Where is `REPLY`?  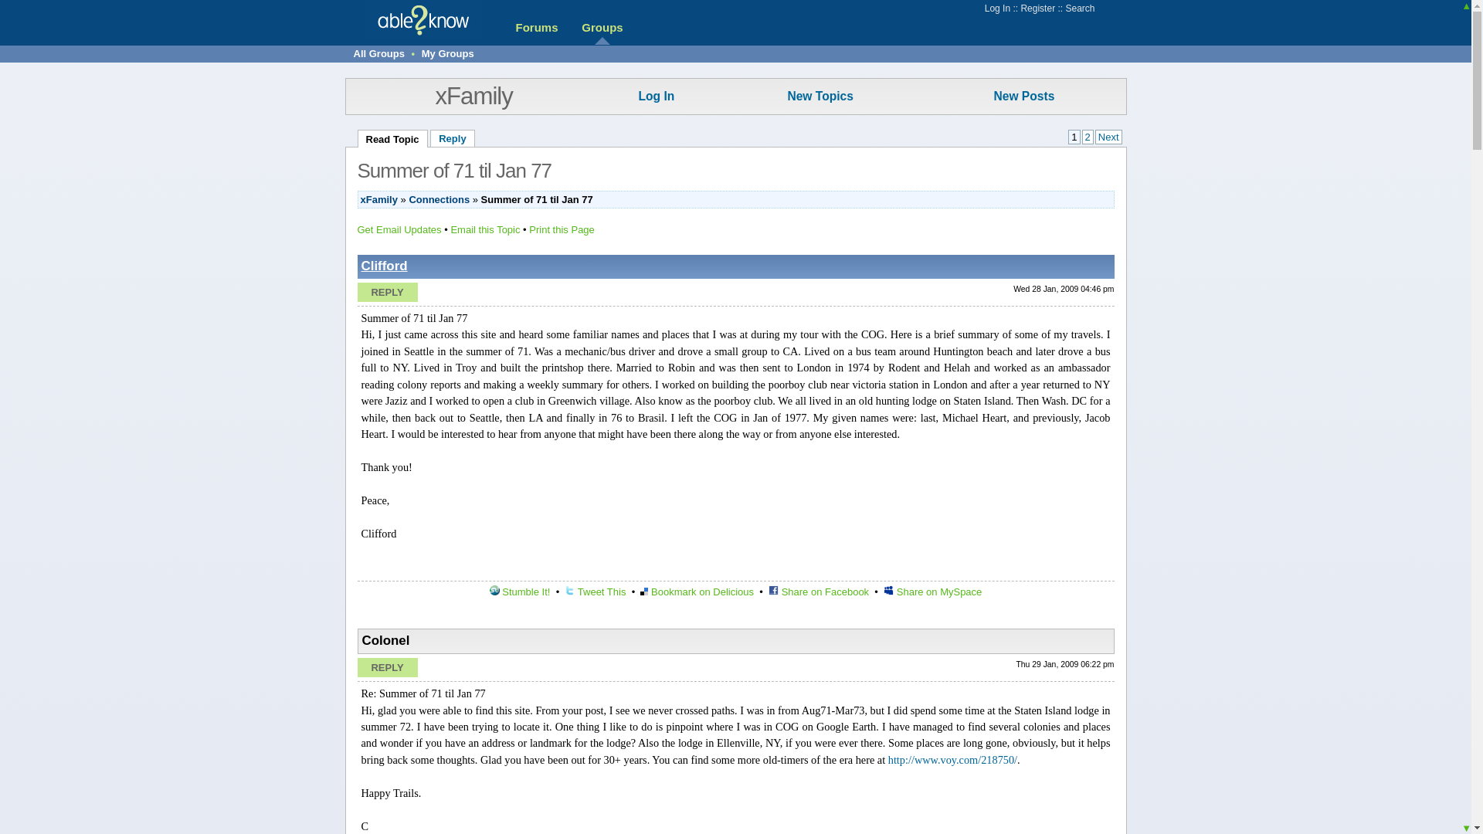 REPLY is located at coordinates (386, 292).